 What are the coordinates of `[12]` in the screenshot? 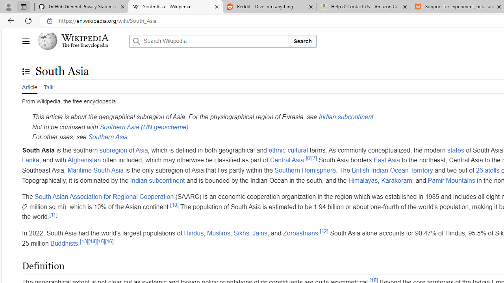 It's located at (324, 231).